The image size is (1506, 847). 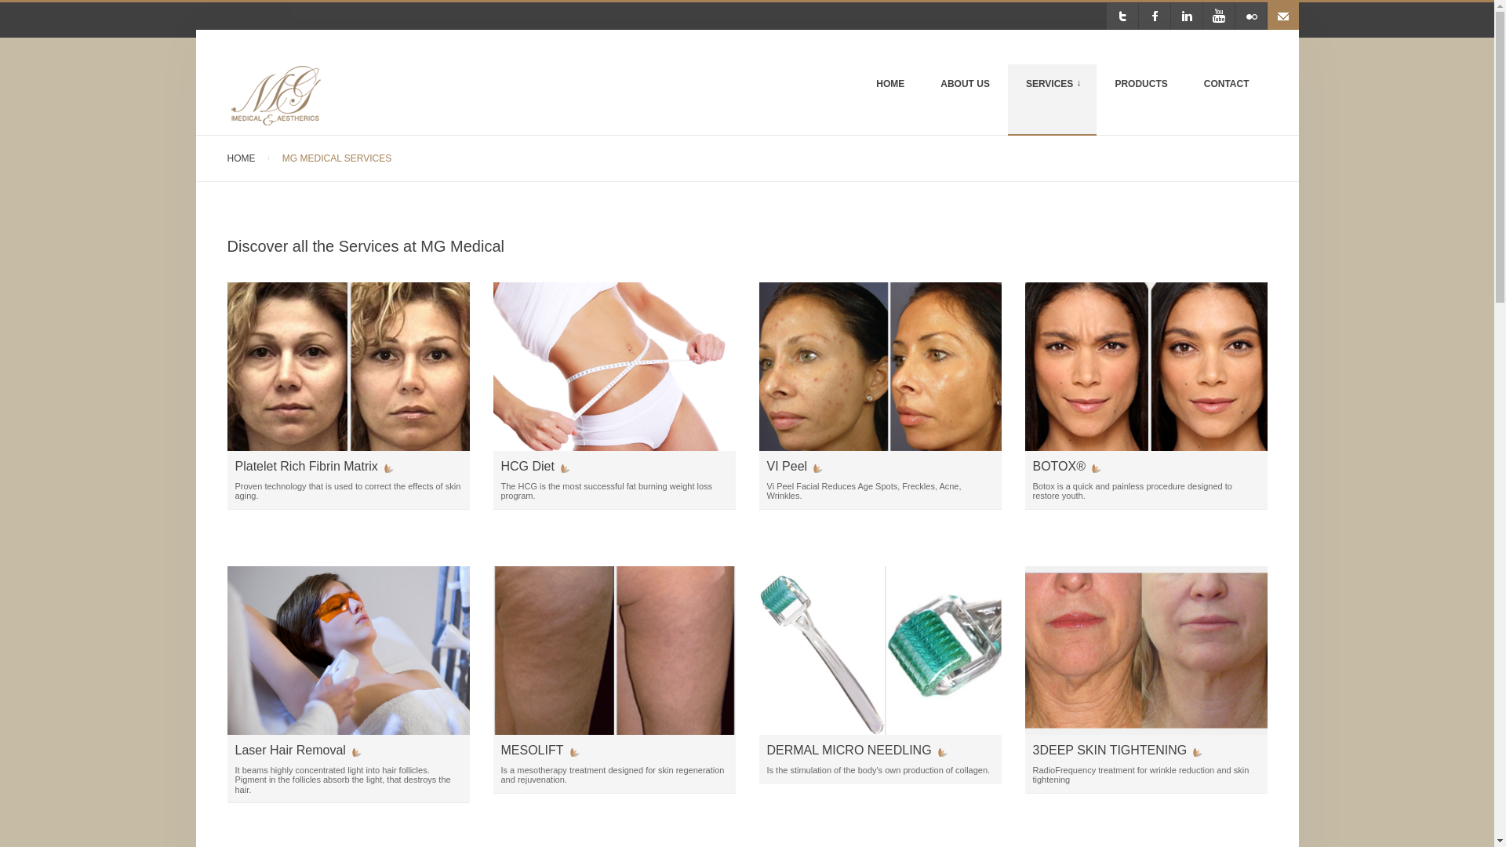 I want to click on MESOLIFT, so click(x=539, y=750).